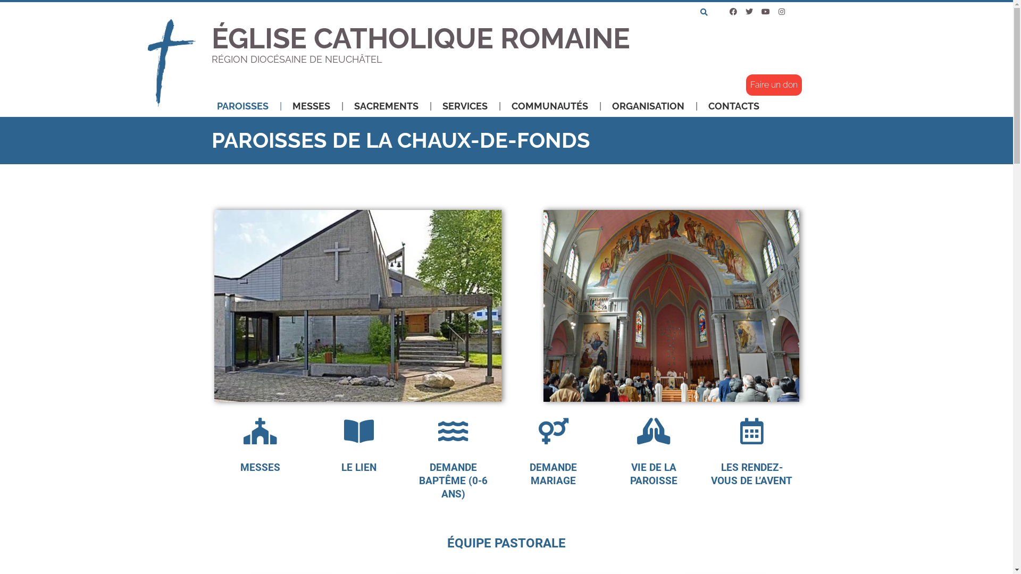 The height and width of the screenshot is (574, 1021). Describe the element at coordinates (734, 106) in the screenshot. I see `CONTACTS` at that location.